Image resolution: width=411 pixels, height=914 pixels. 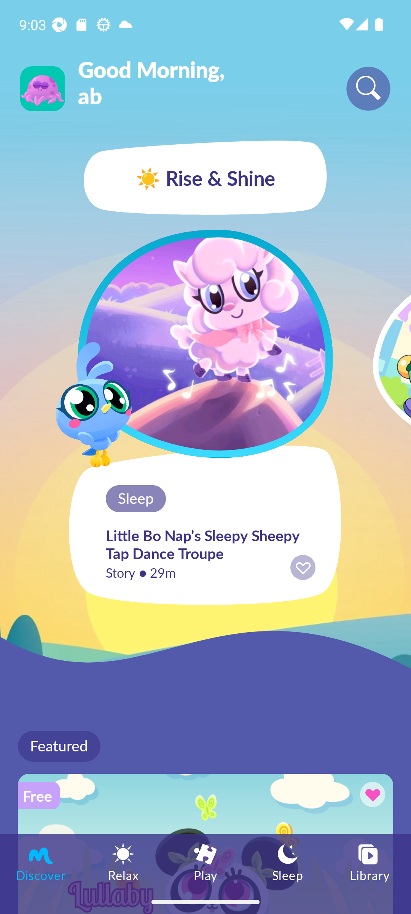 What do you see at coordinates (368, 88) in the screenshot?
I see `Search` at bounding box center [368, 88].